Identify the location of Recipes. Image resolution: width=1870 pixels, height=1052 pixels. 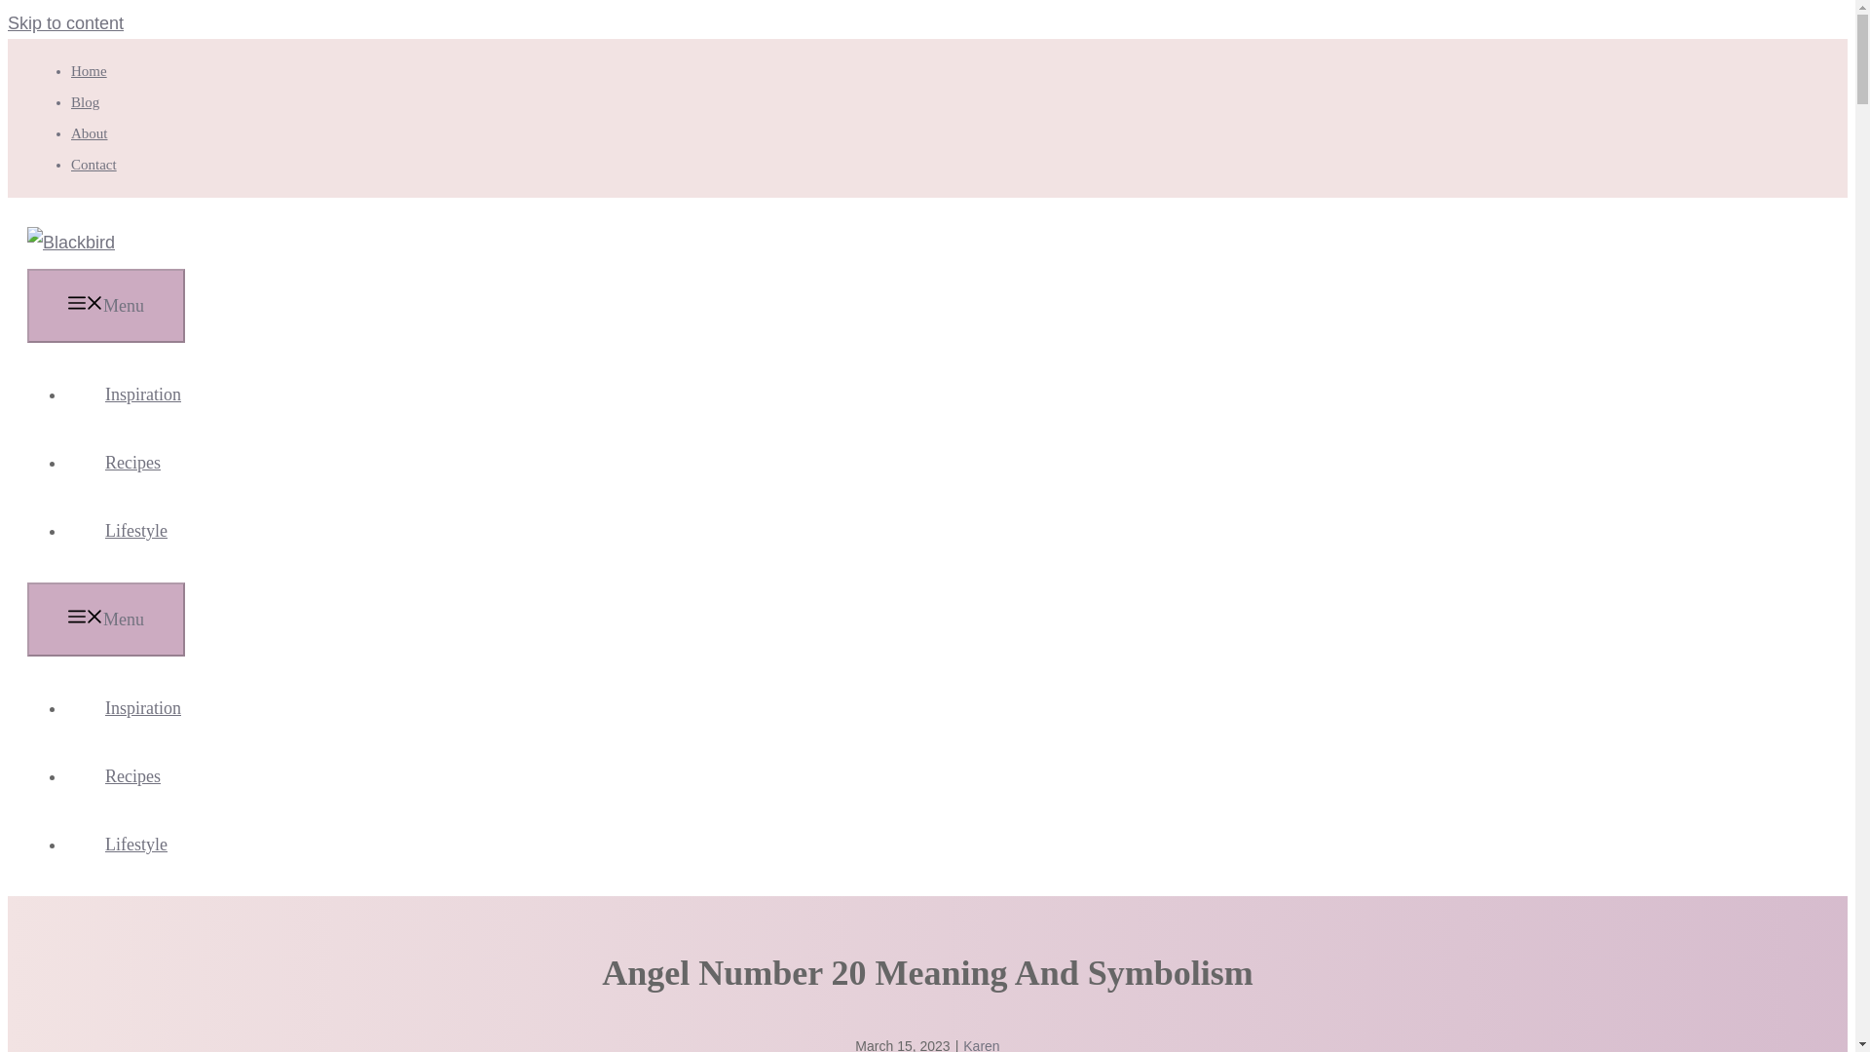
(132, 775).